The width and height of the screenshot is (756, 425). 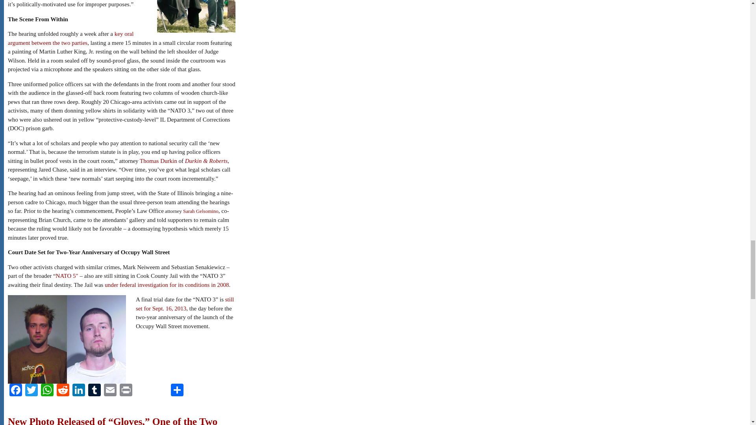 What do you see at coordinates (79, 391) in the screenshot?
I see `LinkedIn` at bounding box center [79, 391].